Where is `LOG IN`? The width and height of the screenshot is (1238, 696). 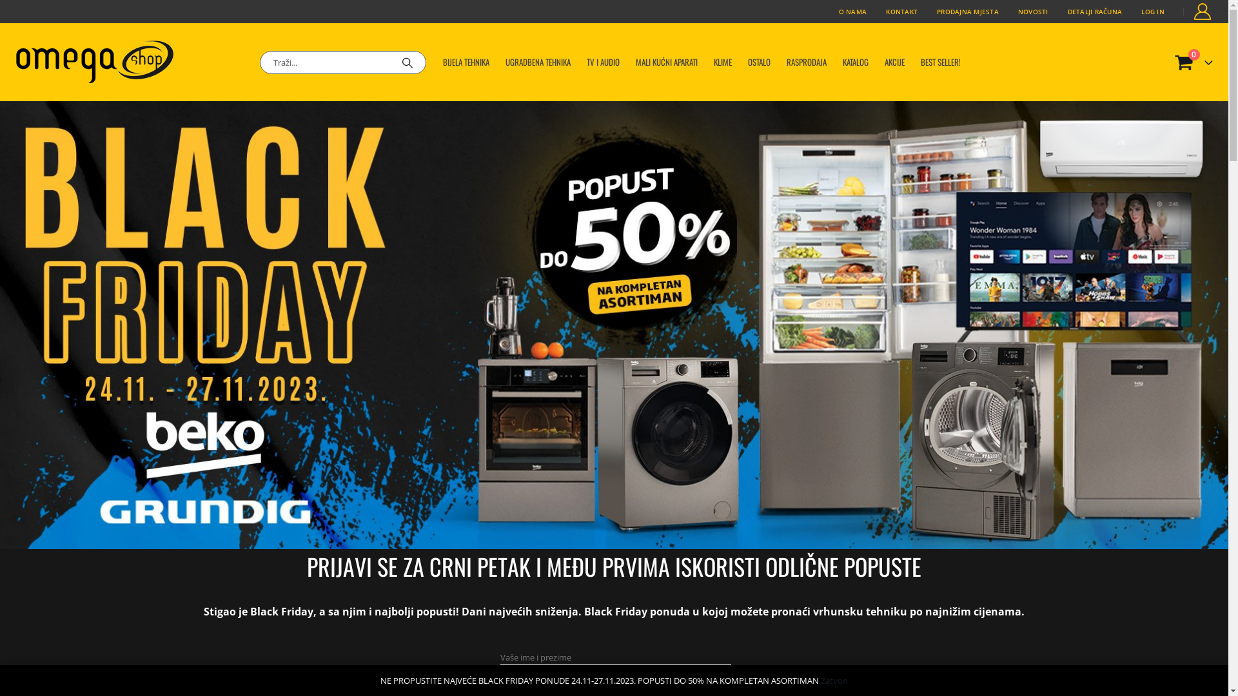
LOG IN is located at coordinates (1153, 12).